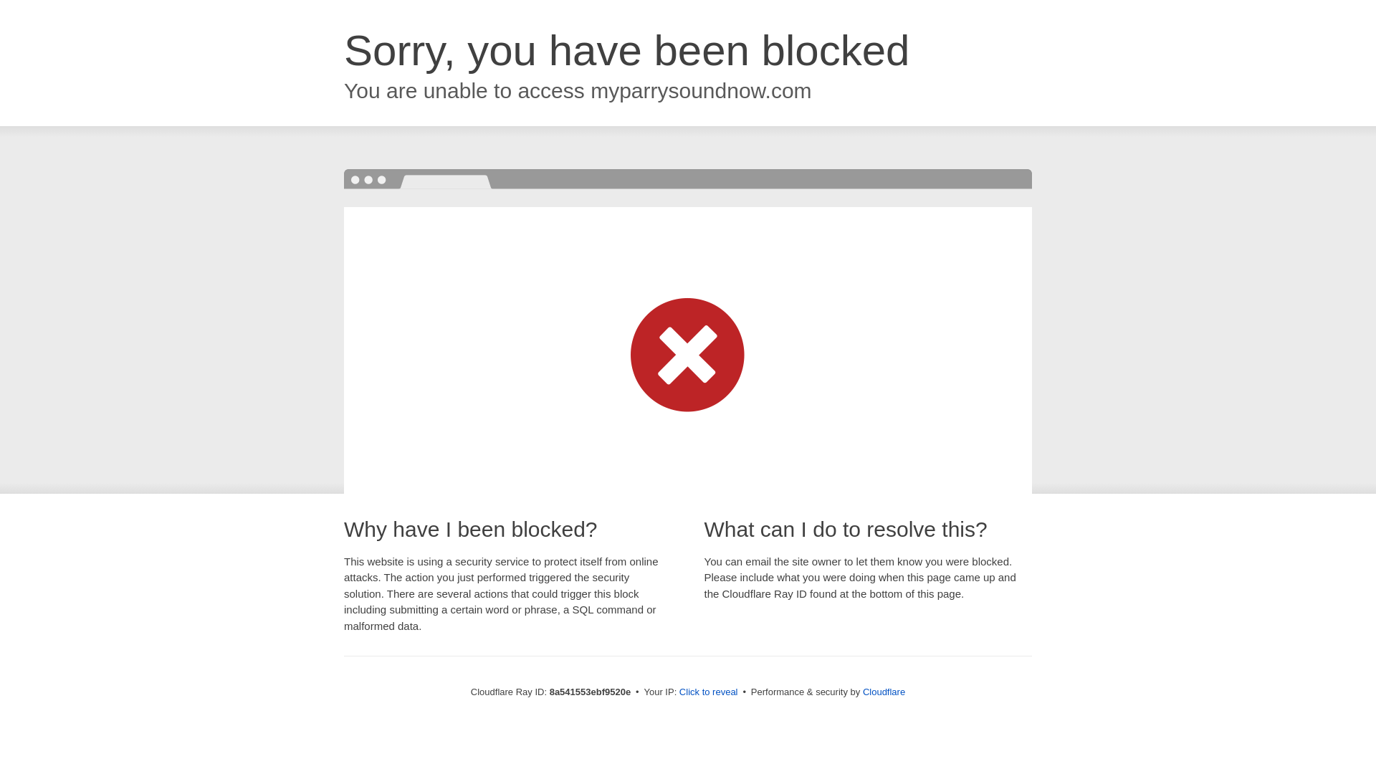 The image size is (1376, 774). Describe the element at coordinates (884, 692) in the screenshot. I see `Cloudflare` at that location.